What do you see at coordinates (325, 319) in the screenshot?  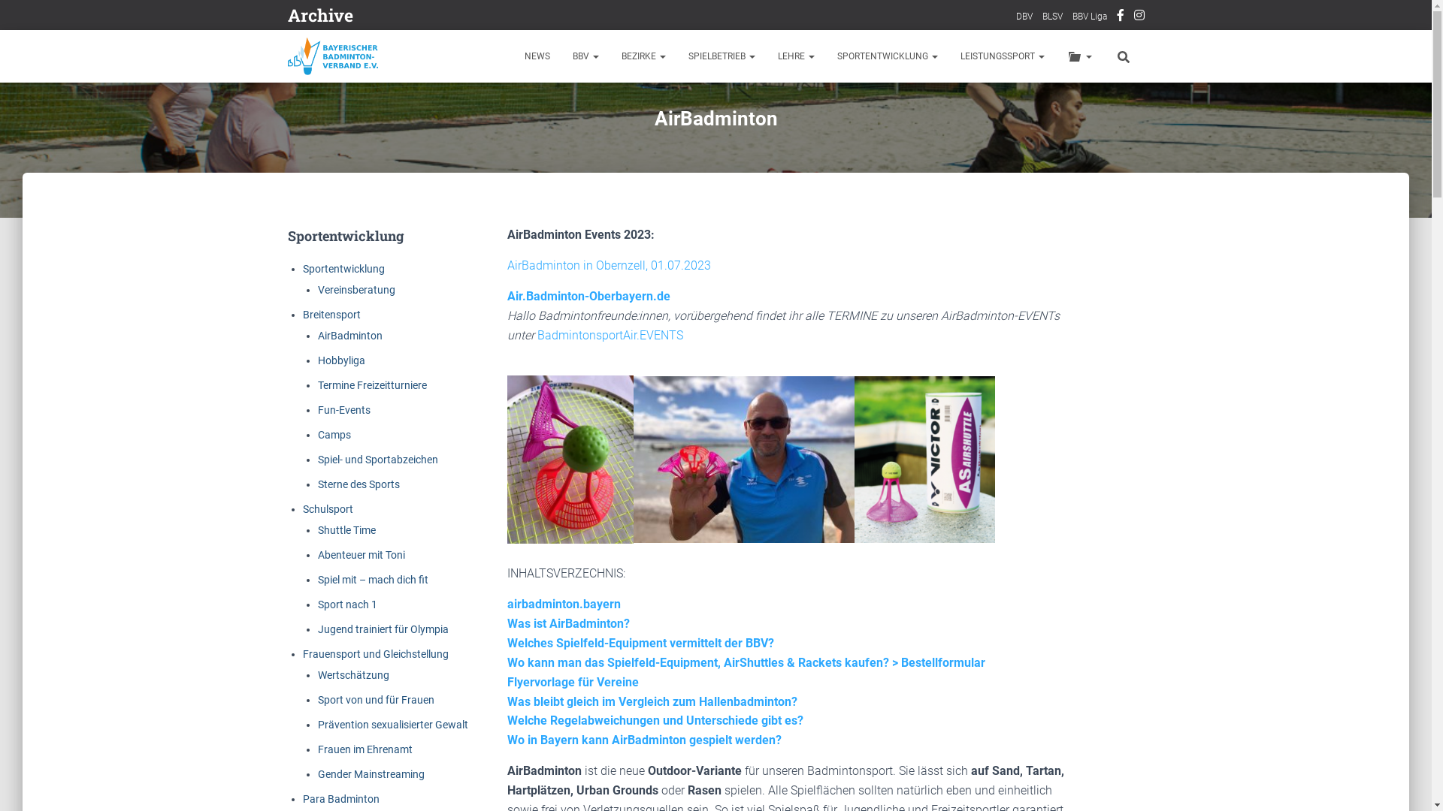 I see `Mai 2019` at bounding box center [325, 319].